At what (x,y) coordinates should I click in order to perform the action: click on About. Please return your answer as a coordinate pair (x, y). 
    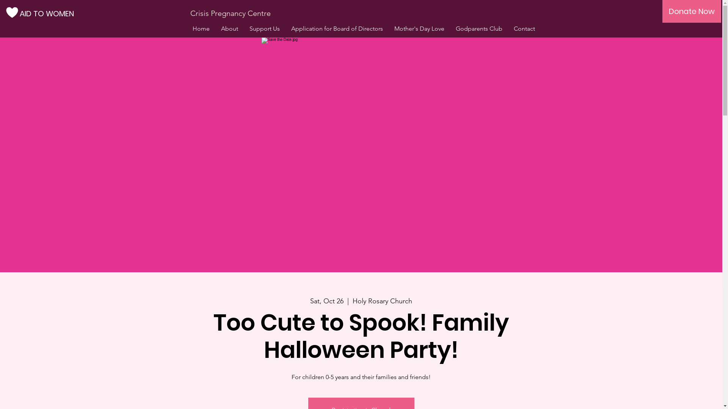
    Looking at the image, I should click on (230, 29).